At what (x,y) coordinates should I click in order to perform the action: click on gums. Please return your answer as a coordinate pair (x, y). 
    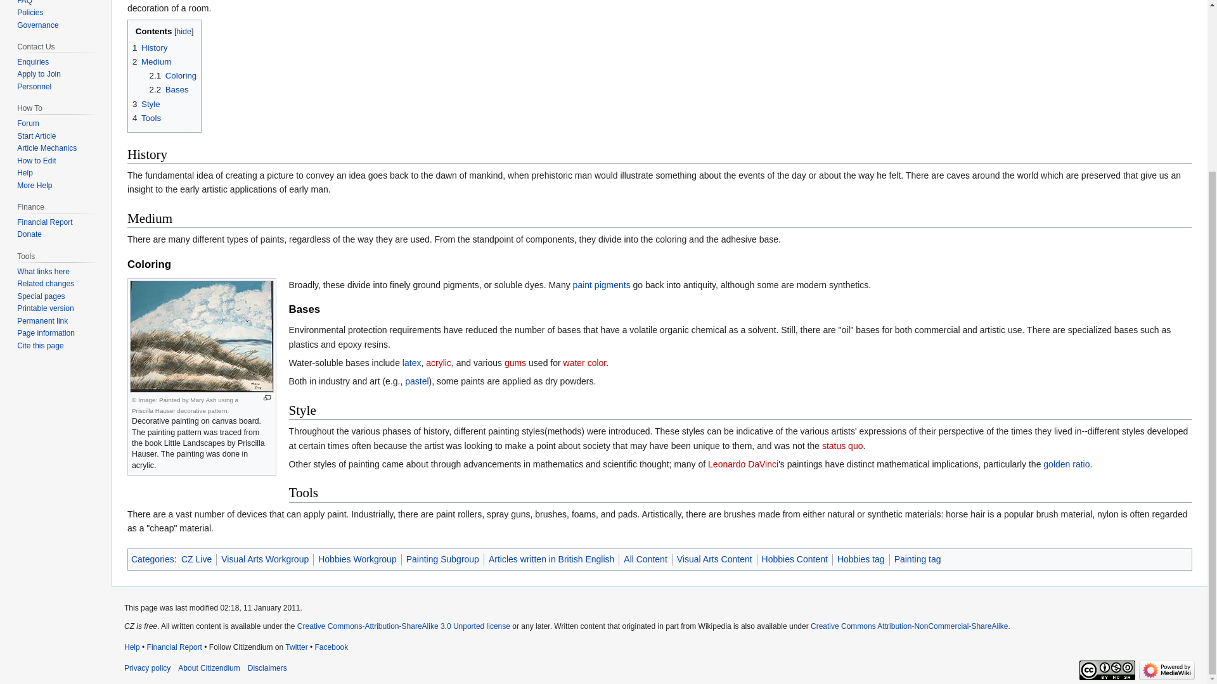
    Looking at the image, I should click on (515, 362).